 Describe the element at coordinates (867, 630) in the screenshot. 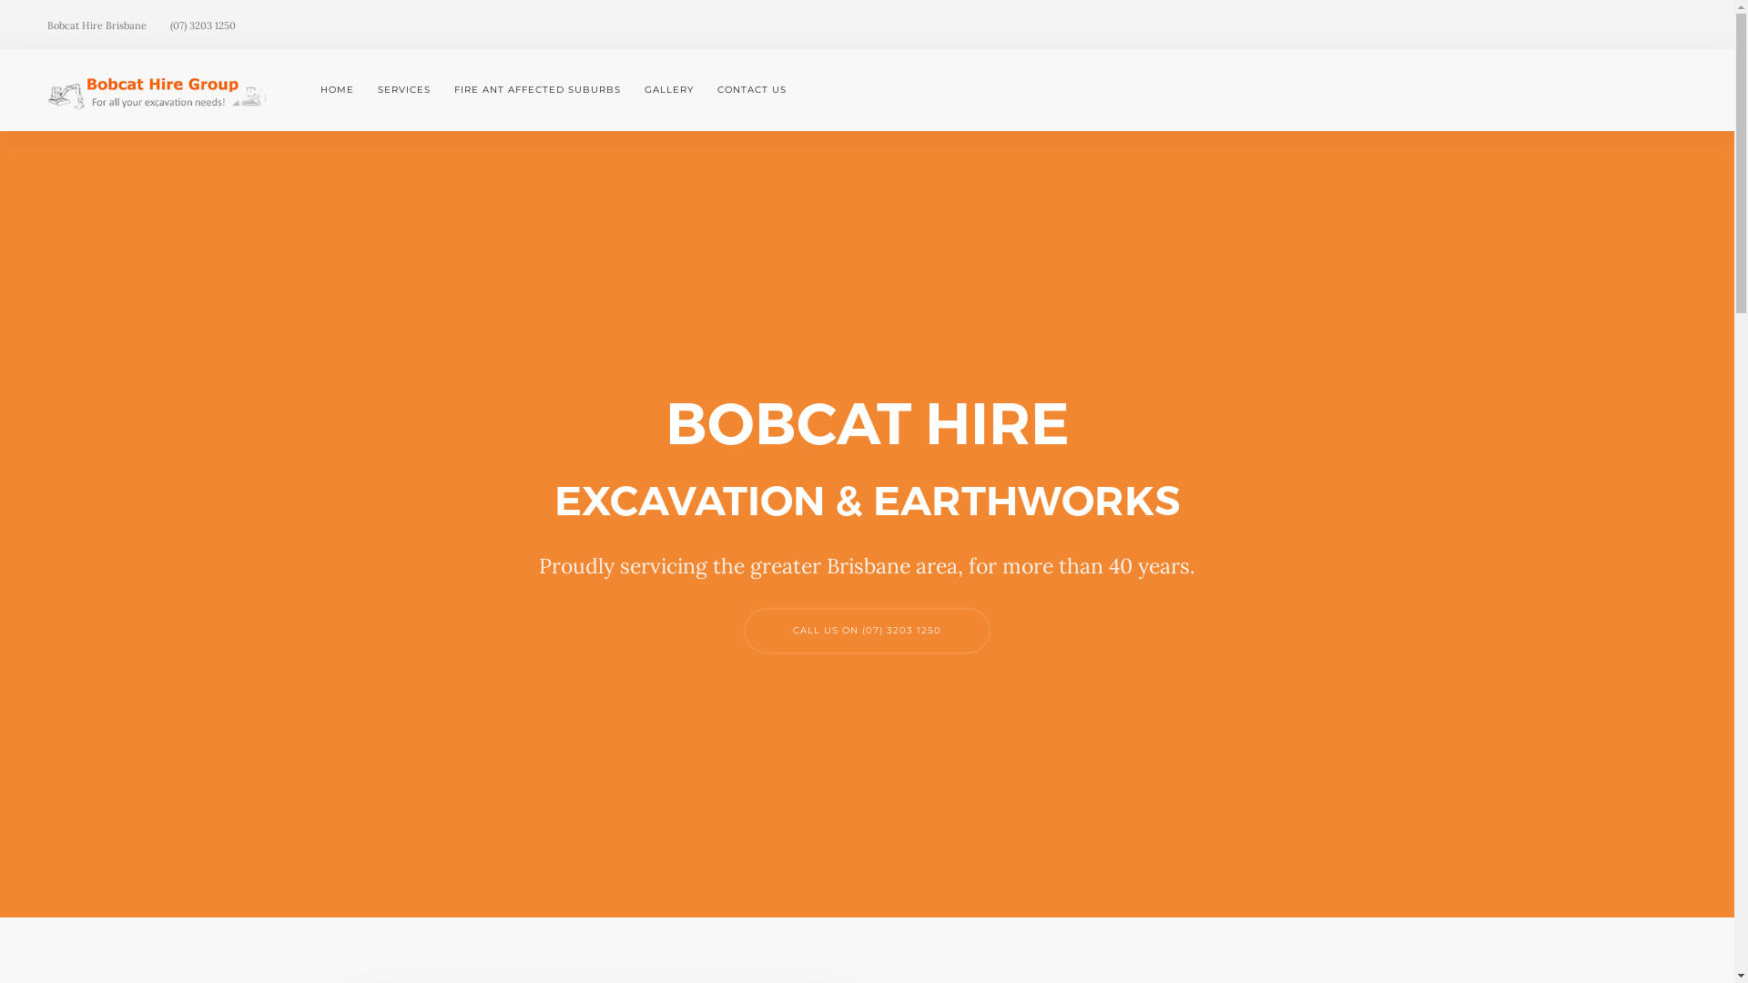

I see `CALL US ON (07) 3203 1250` at that location.